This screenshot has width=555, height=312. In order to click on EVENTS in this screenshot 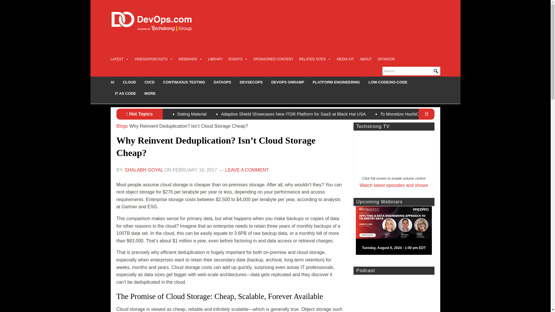, I will do `click(238, 59)`.